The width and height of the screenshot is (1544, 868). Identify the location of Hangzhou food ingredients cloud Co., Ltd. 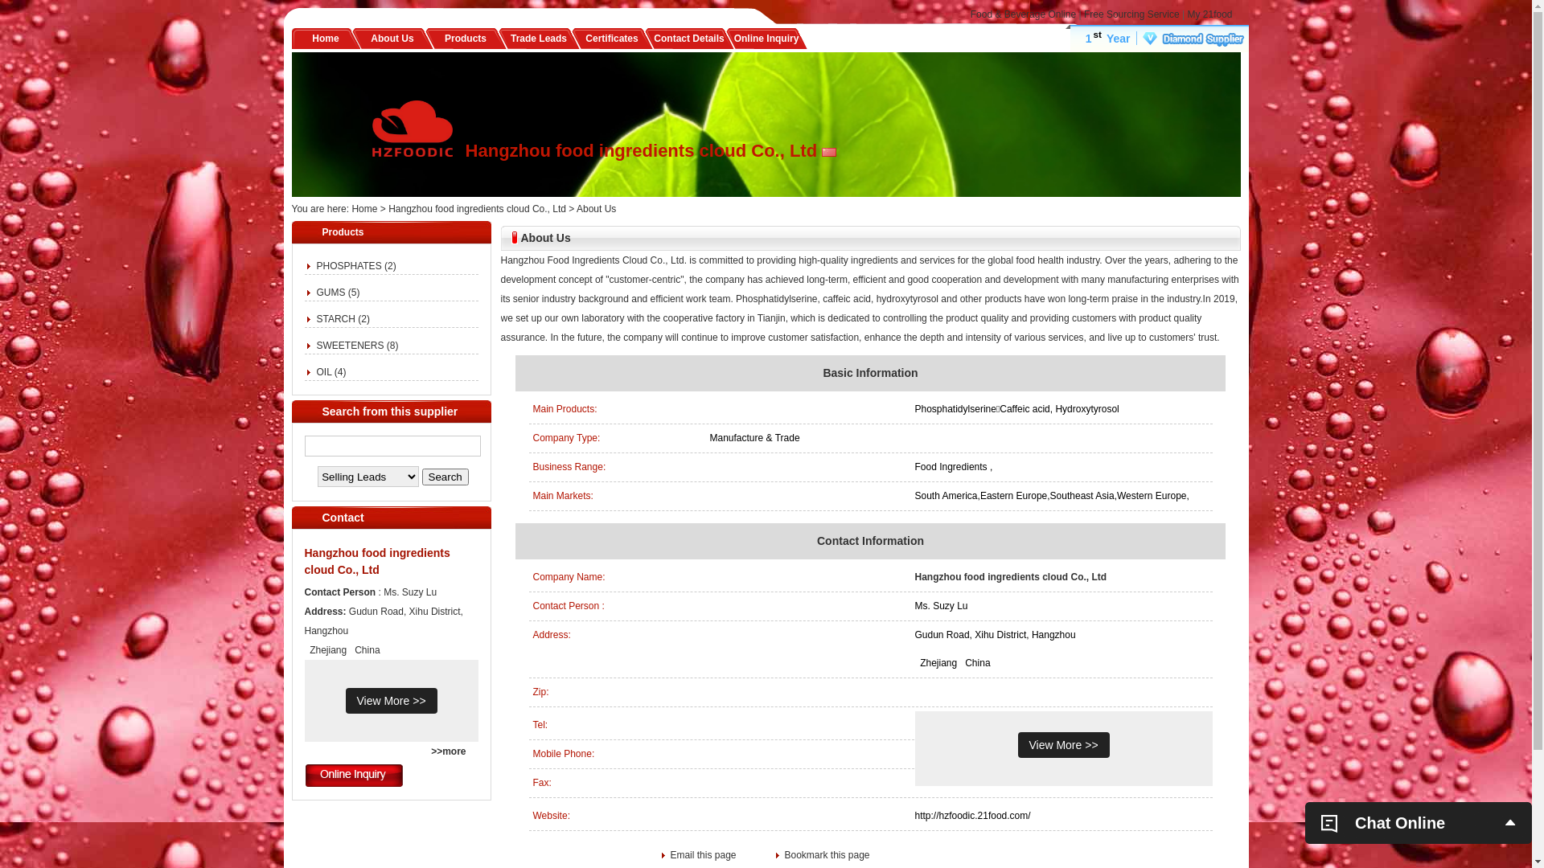
(376, 561).